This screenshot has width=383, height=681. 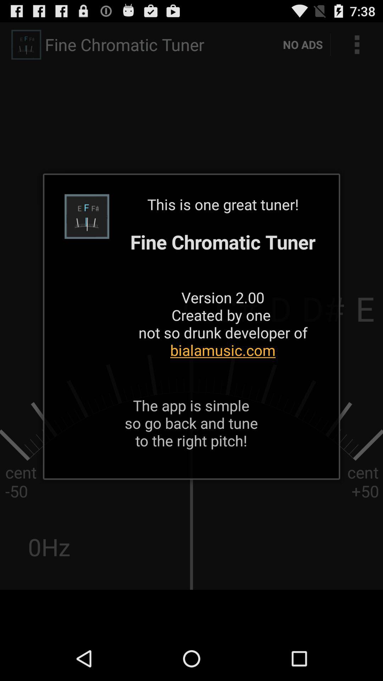 I want to click on click icon above the app is app, so click(x=223, y=286).